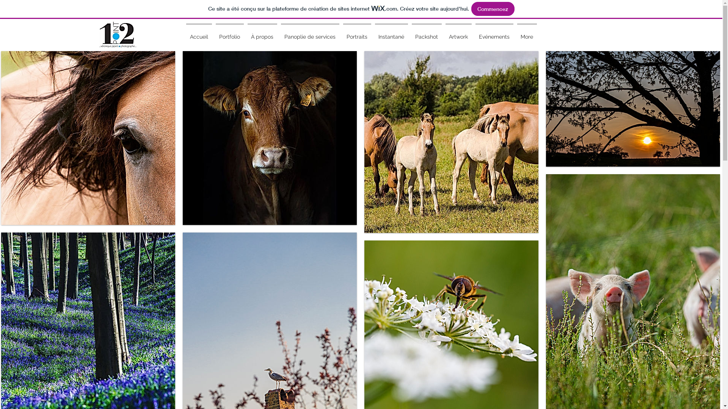 The width and height of the screenshot is (728, 409). I want to click on Artwork, so click(459, 33).